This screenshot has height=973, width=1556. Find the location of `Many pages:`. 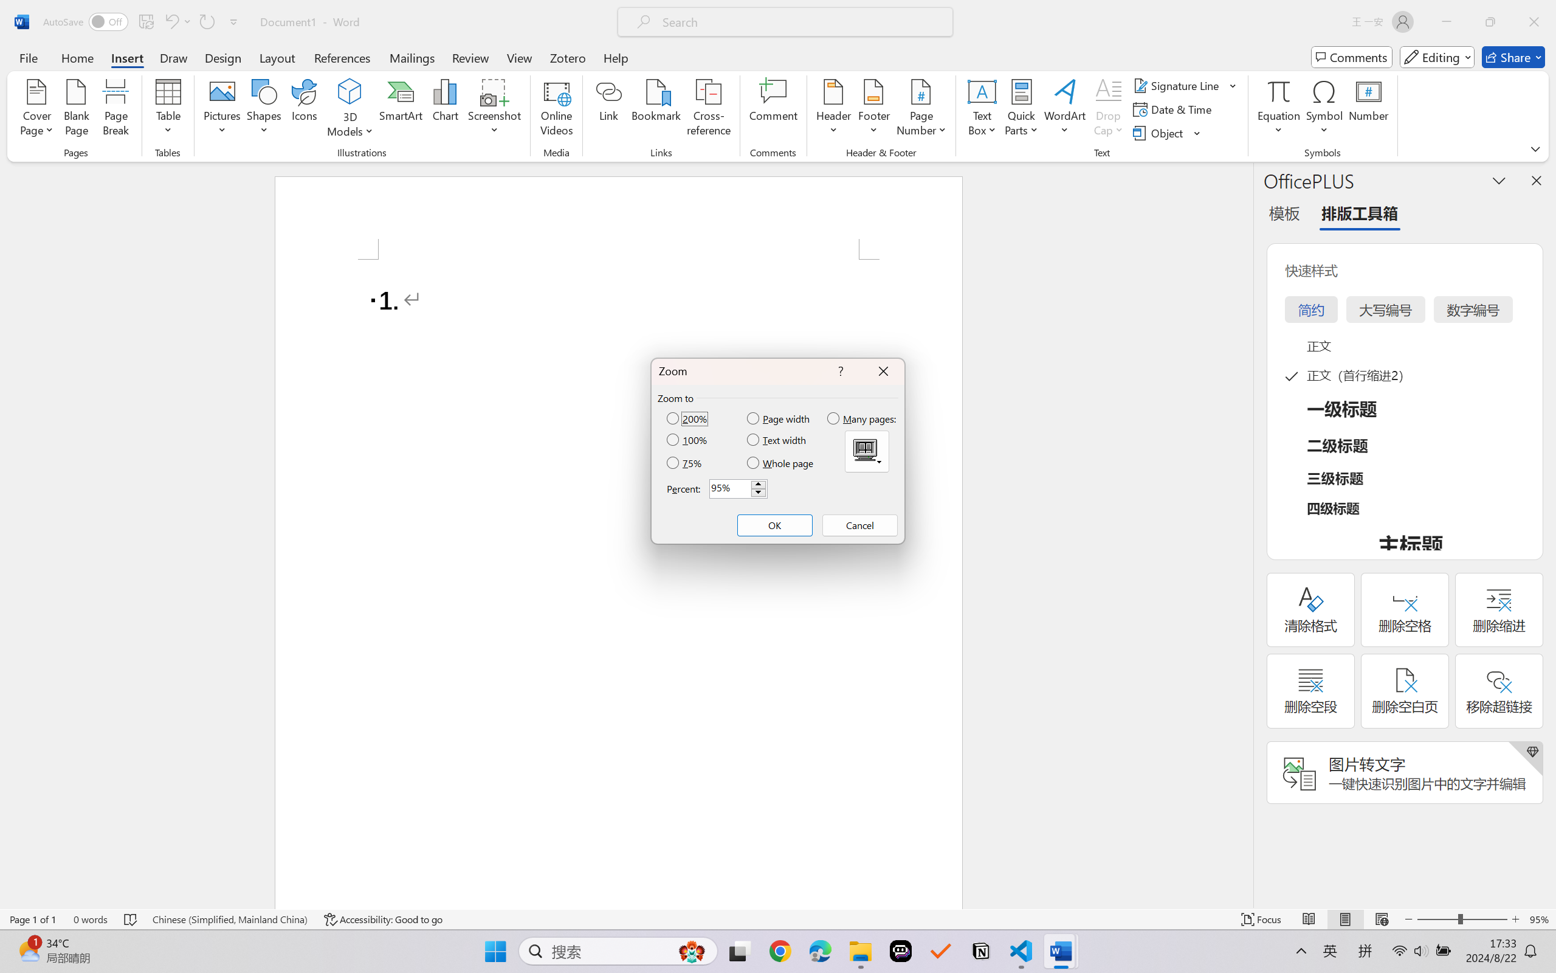

Many pages: is located at coordinates (862, 418).